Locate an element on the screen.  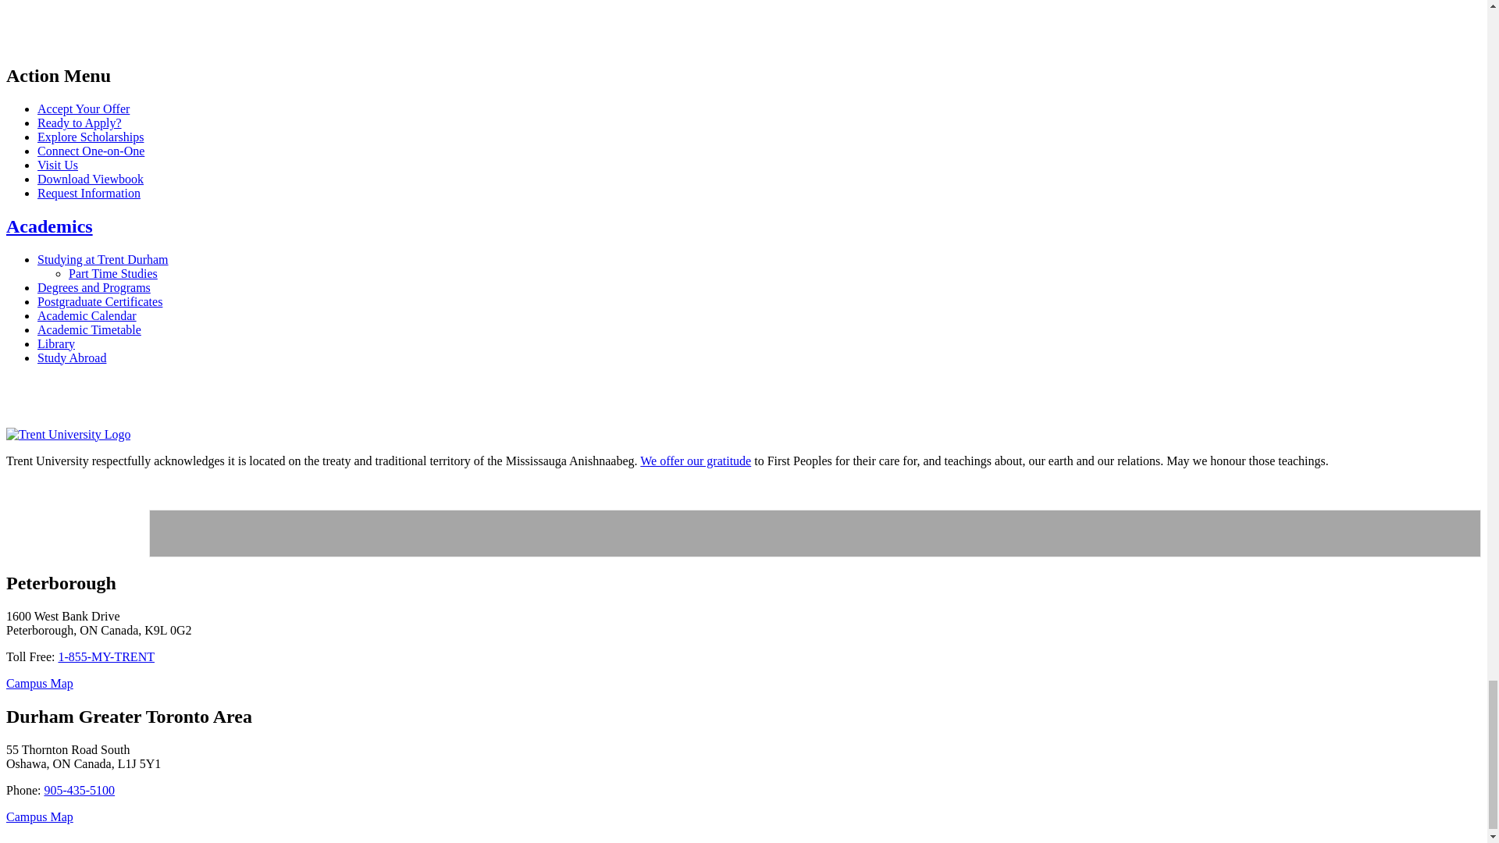
Footer link to homepage is located at coordinates (68, 432).